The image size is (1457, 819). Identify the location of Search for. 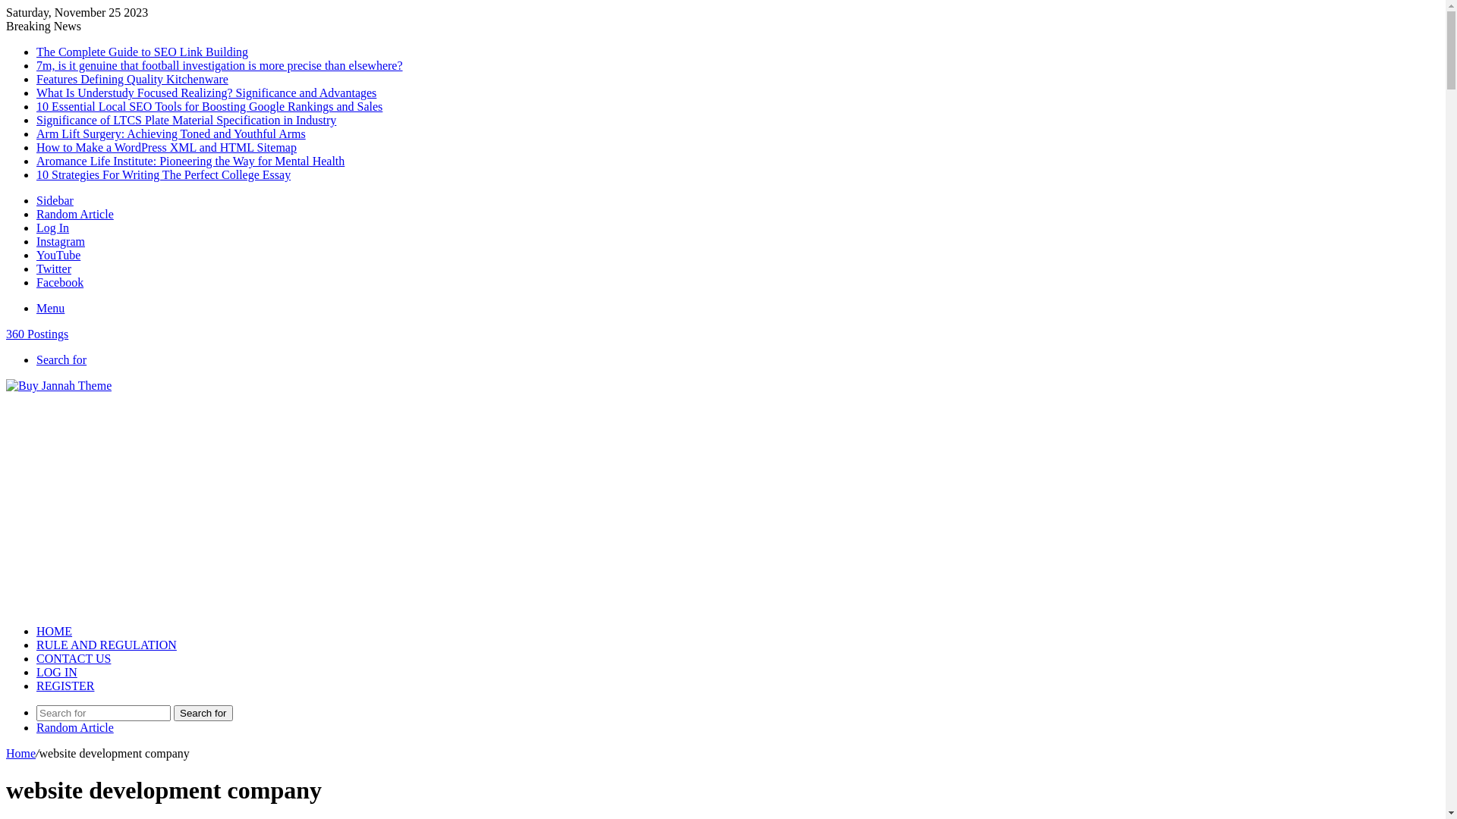
(203, 713).